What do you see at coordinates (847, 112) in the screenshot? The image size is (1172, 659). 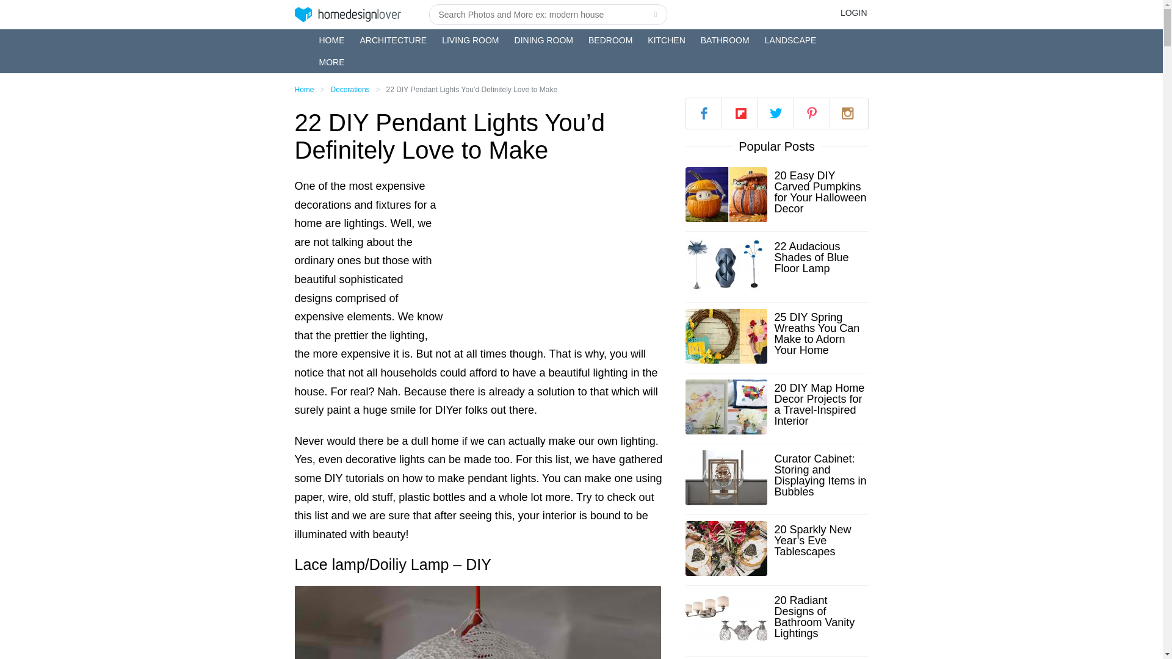 I see `instagram` at bounding box center [847, 112].